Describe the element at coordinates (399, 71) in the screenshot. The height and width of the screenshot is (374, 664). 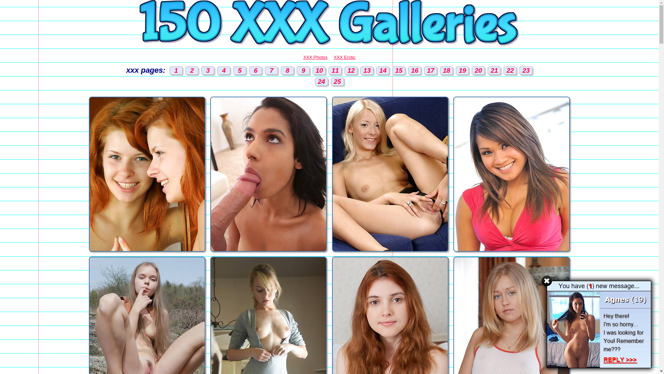
I see `15` at that location.